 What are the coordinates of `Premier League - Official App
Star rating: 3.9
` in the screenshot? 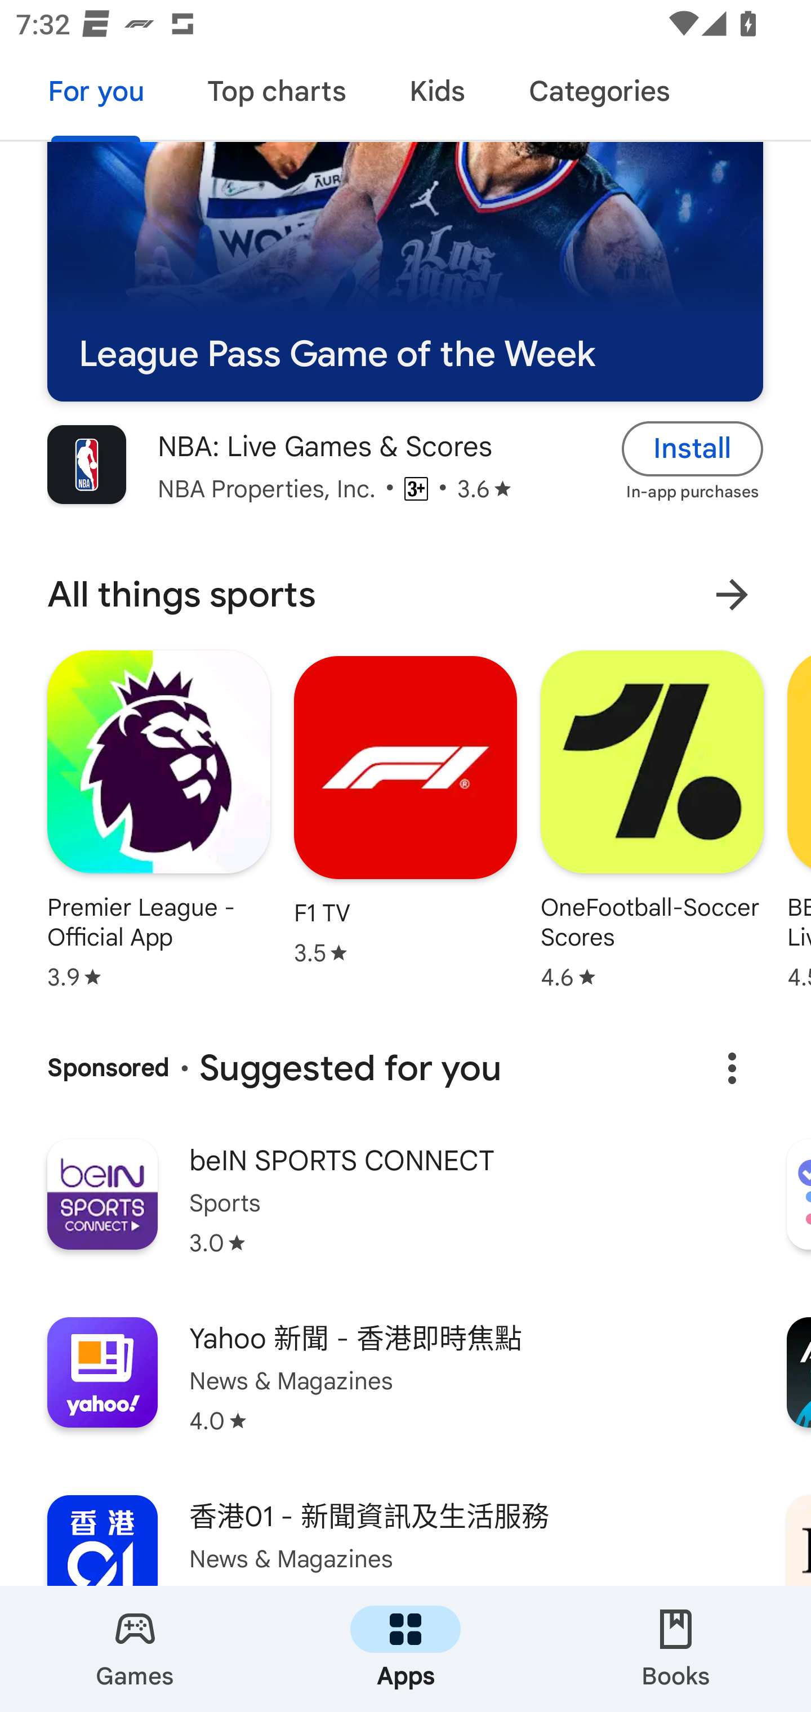 It's located at (159, 820).